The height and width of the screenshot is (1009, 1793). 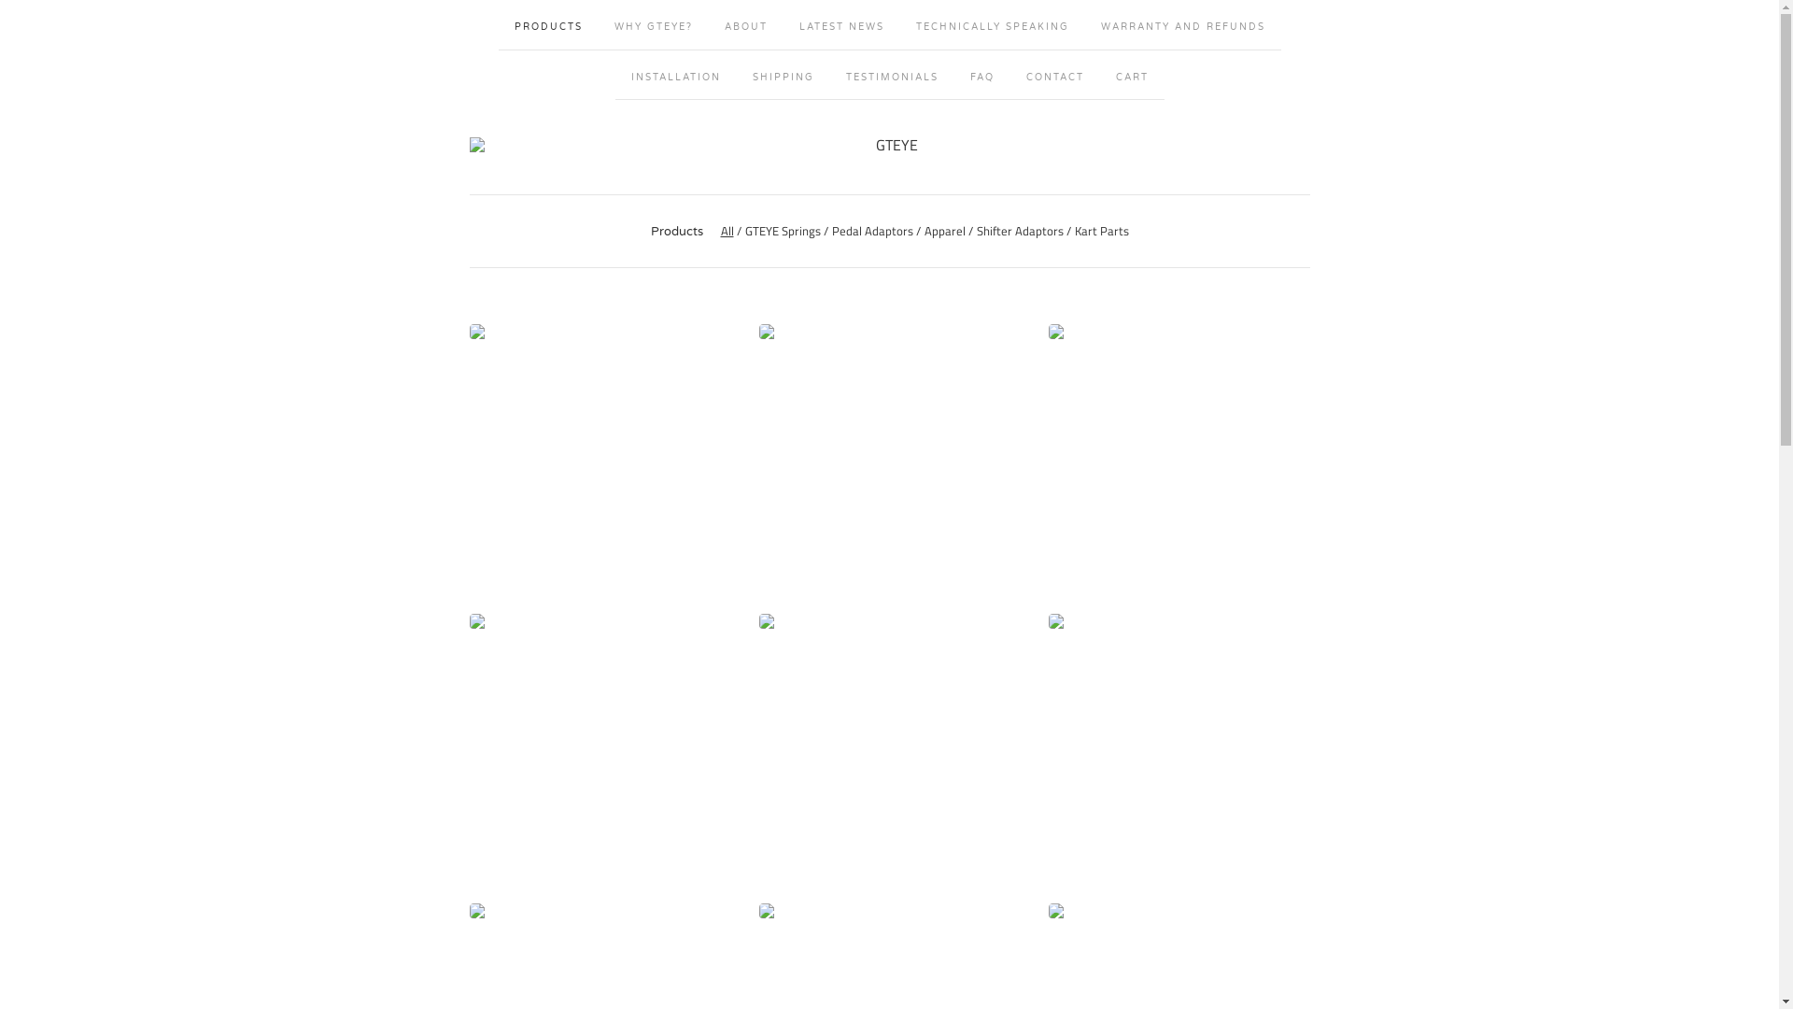 What do you see at coordinates (945, 231) in the screenshot?
I see `Apparel` at bounding box center [945, 231].